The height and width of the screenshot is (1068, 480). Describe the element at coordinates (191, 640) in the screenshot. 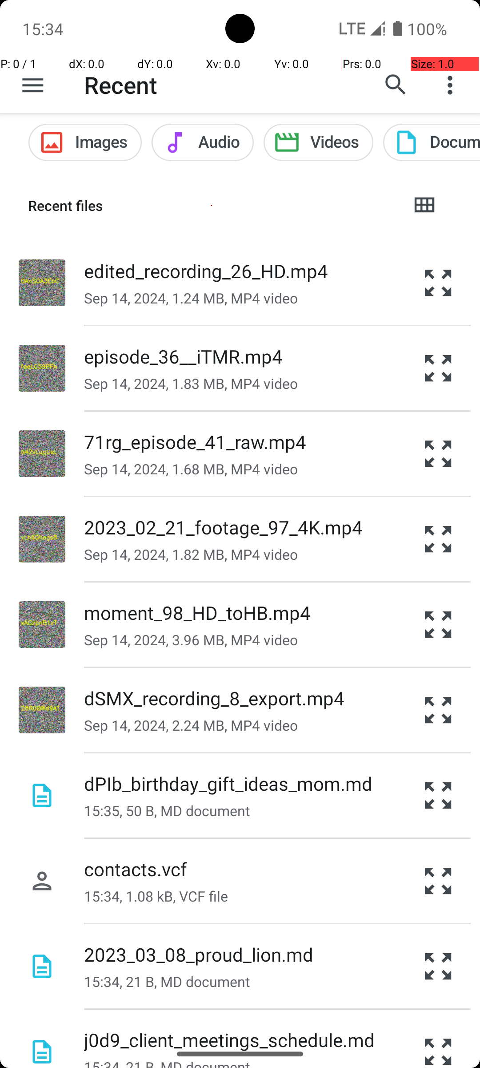

I see `Sep 14, 2024, 3.96 MB, MP4 video` at that location.